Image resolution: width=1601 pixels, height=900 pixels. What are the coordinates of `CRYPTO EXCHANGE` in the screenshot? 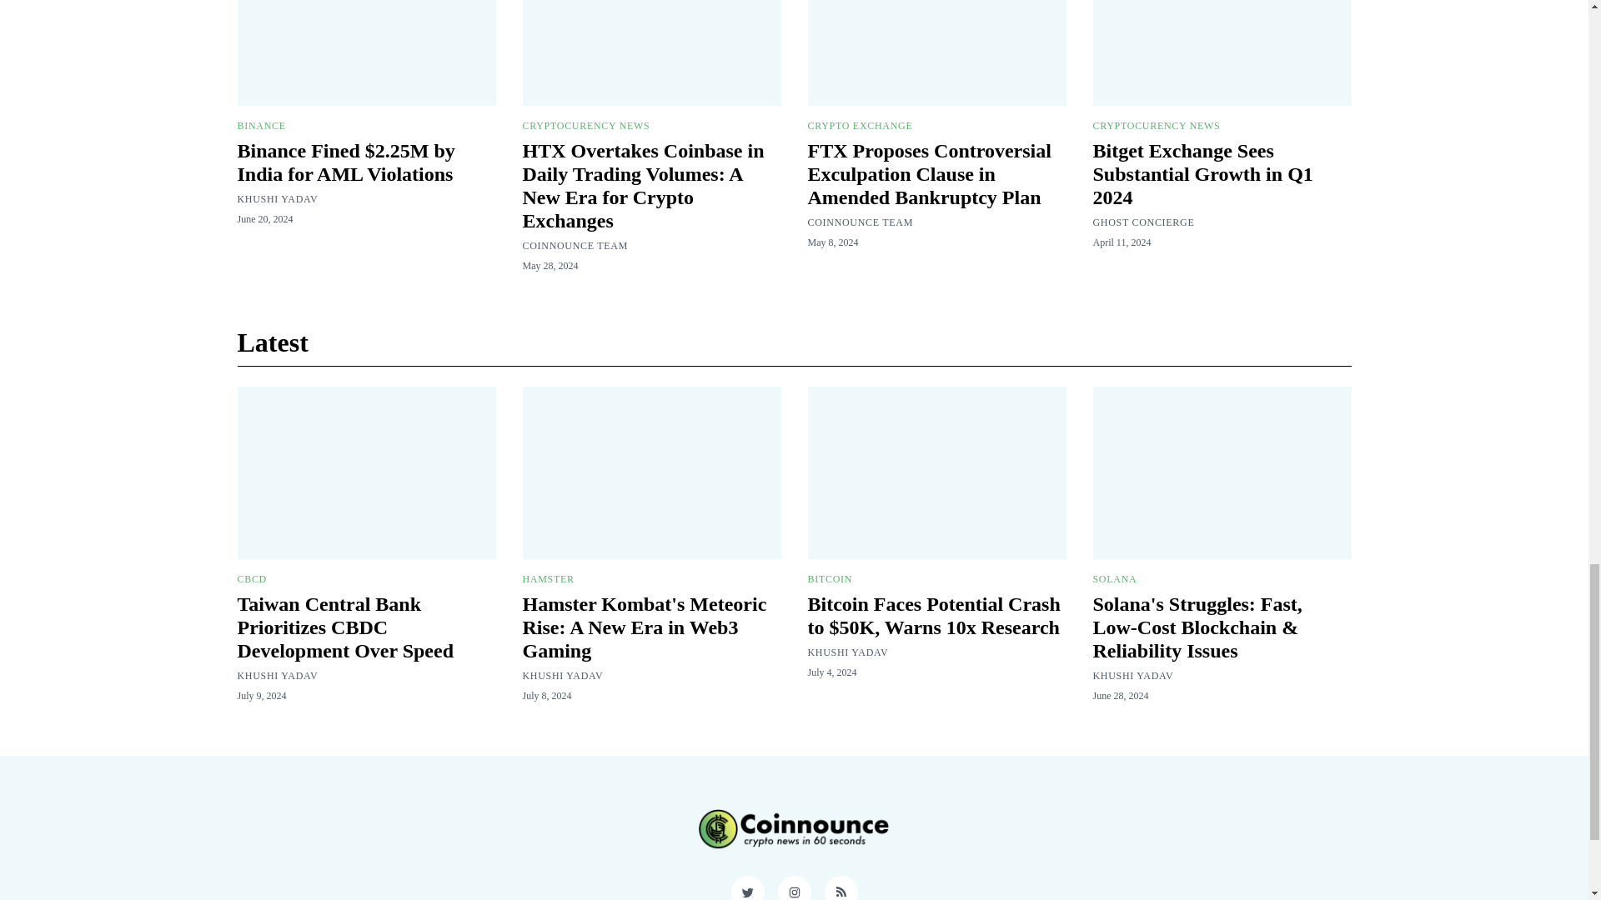 It's located at (859, 125).